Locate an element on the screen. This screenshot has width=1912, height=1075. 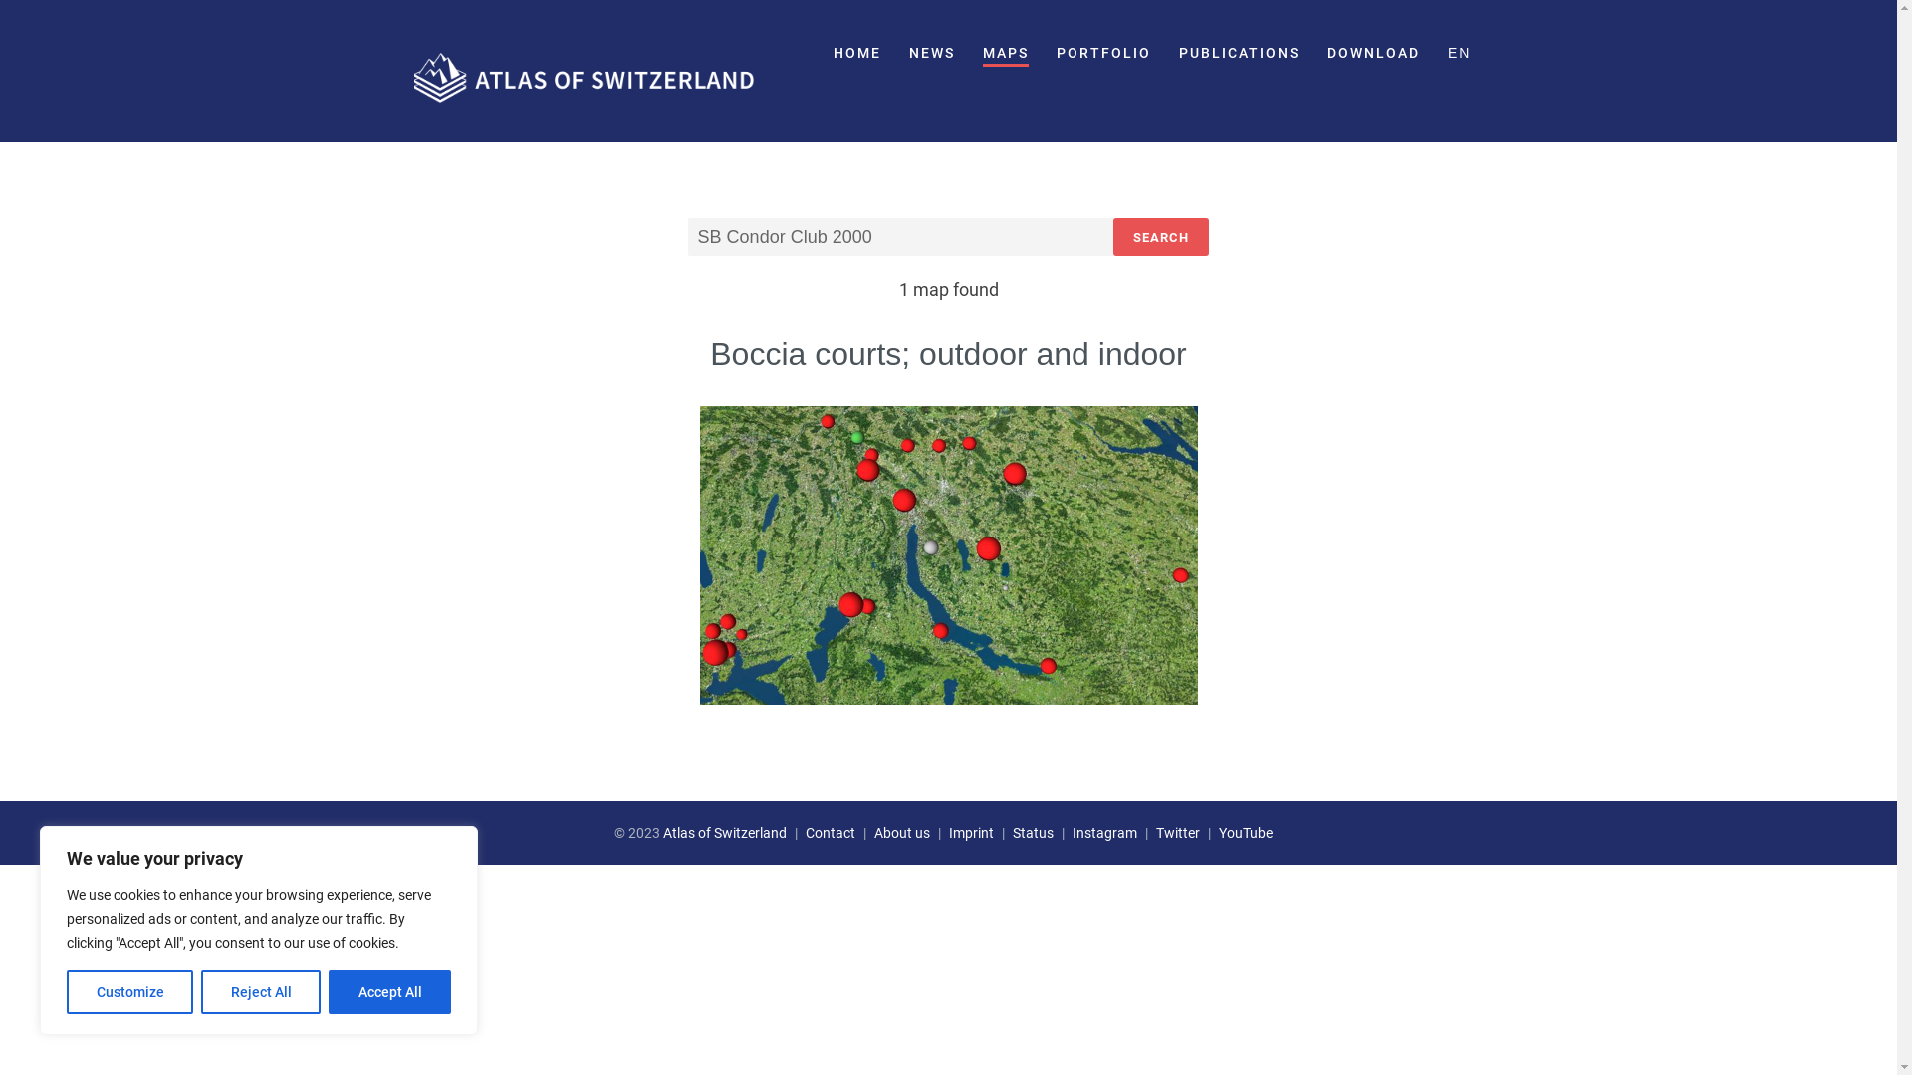
DOWNLOAD is located at coordinates (1374, 54).